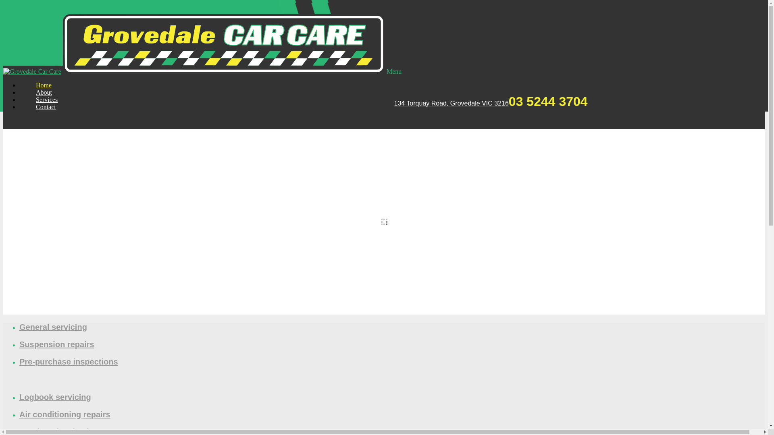 The image size is (774, 435). Describe the element at coordinates (548, 102) in the screenshot. I see `03 5244 3704` at that location.